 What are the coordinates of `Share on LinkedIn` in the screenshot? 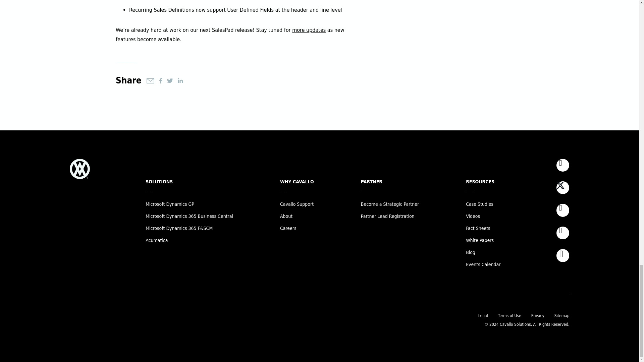 It's located at (180, 80).